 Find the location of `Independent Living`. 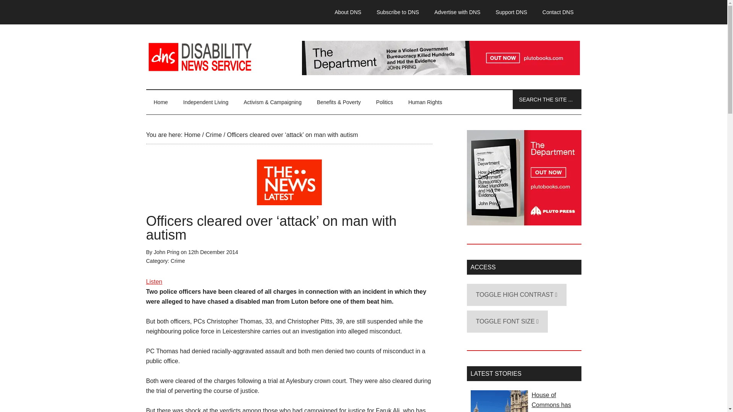

Independent Living is located at coordinates (206, 102).